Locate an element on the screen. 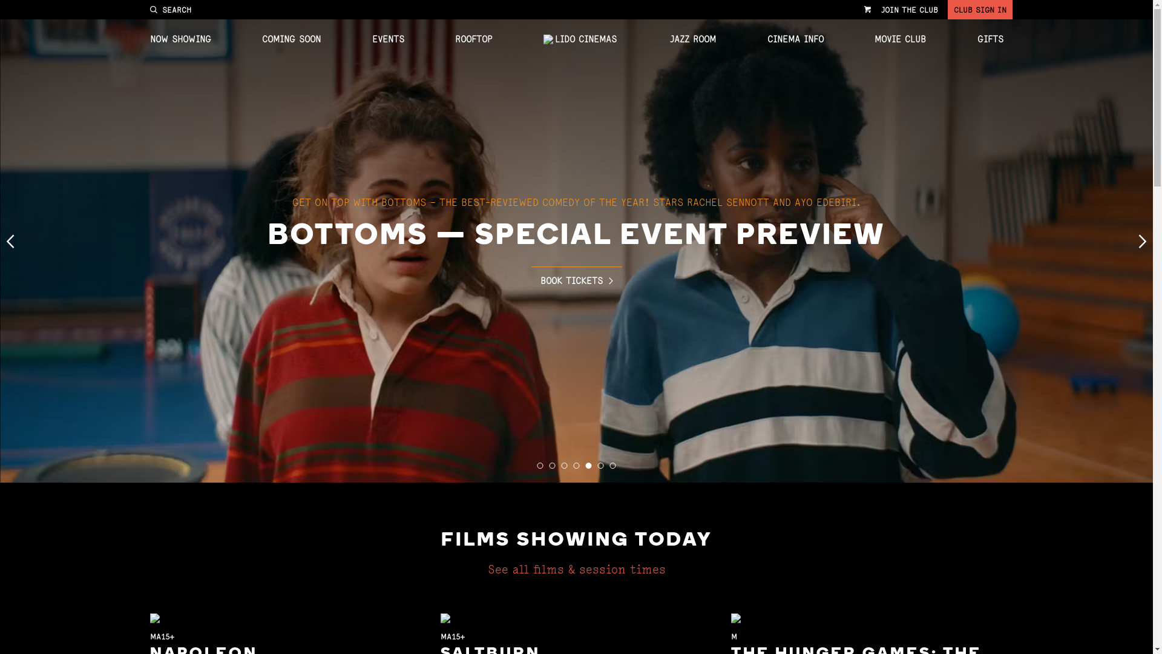 The width and height of the screenshot is (1162, 654). ROOFTOP is located at coordinates (473, 39).